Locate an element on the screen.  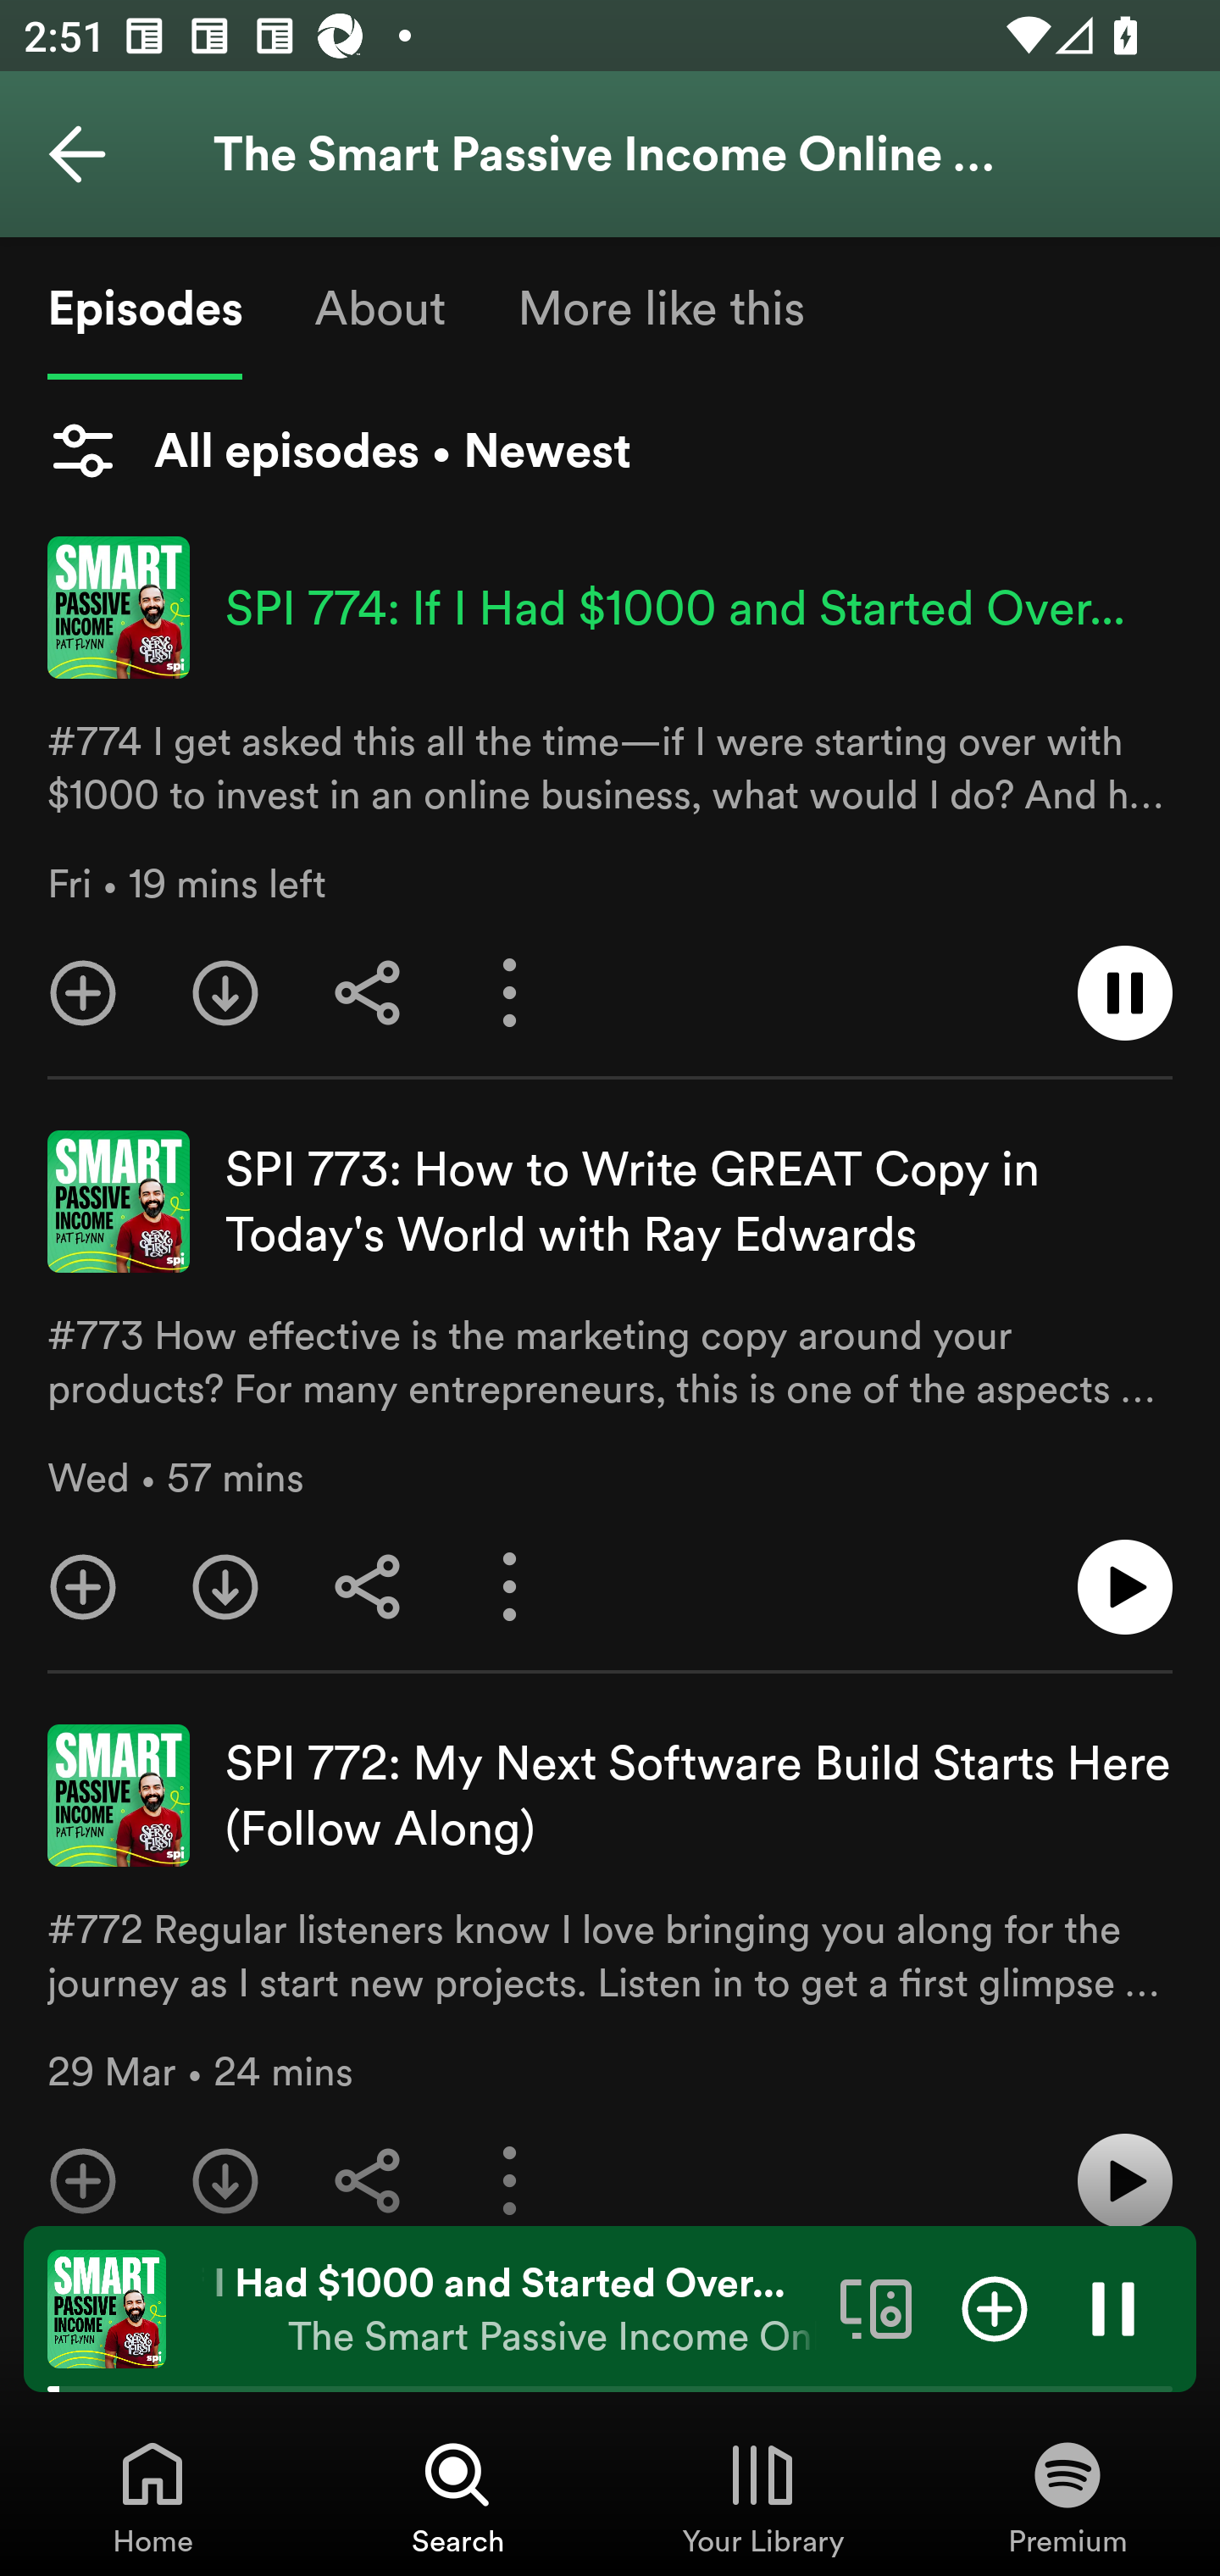
Share is located at coordinates (368, 993).